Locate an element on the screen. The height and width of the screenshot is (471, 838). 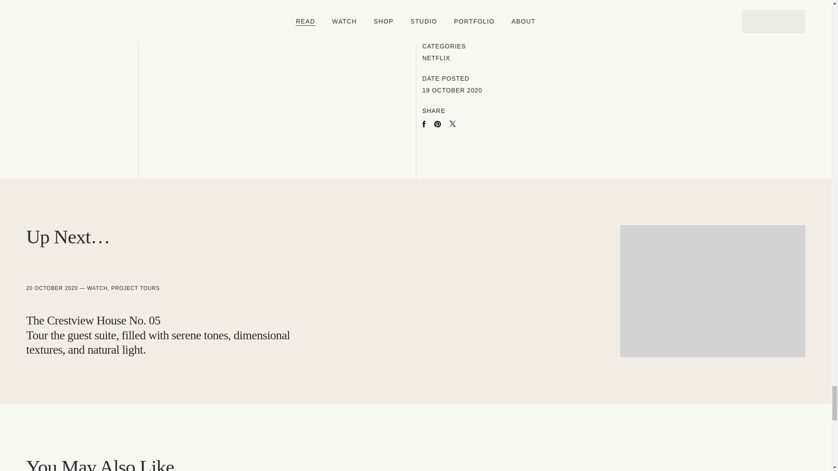
The Crestview House No. 05 is located at coordinates (93, 320).